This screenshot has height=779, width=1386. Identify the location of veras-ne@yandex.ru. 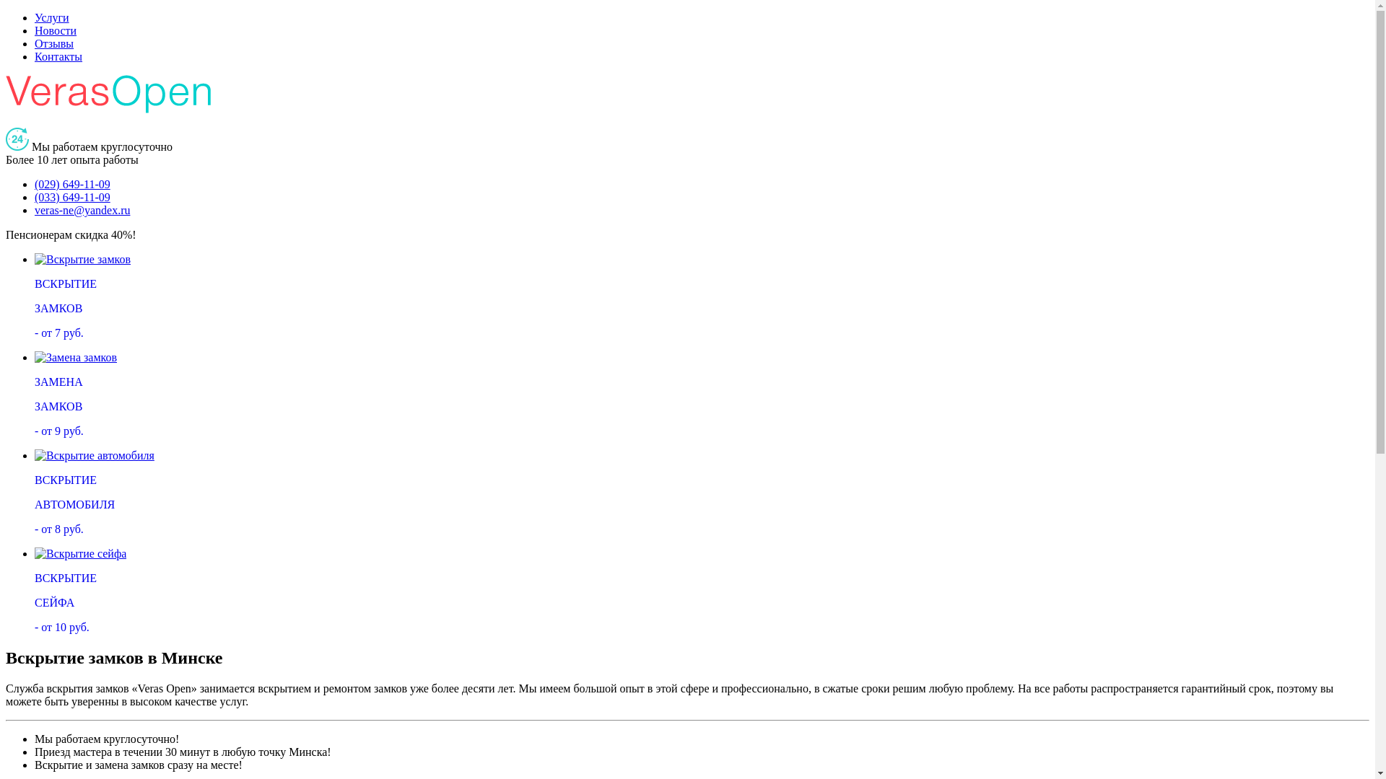
(82, 211).